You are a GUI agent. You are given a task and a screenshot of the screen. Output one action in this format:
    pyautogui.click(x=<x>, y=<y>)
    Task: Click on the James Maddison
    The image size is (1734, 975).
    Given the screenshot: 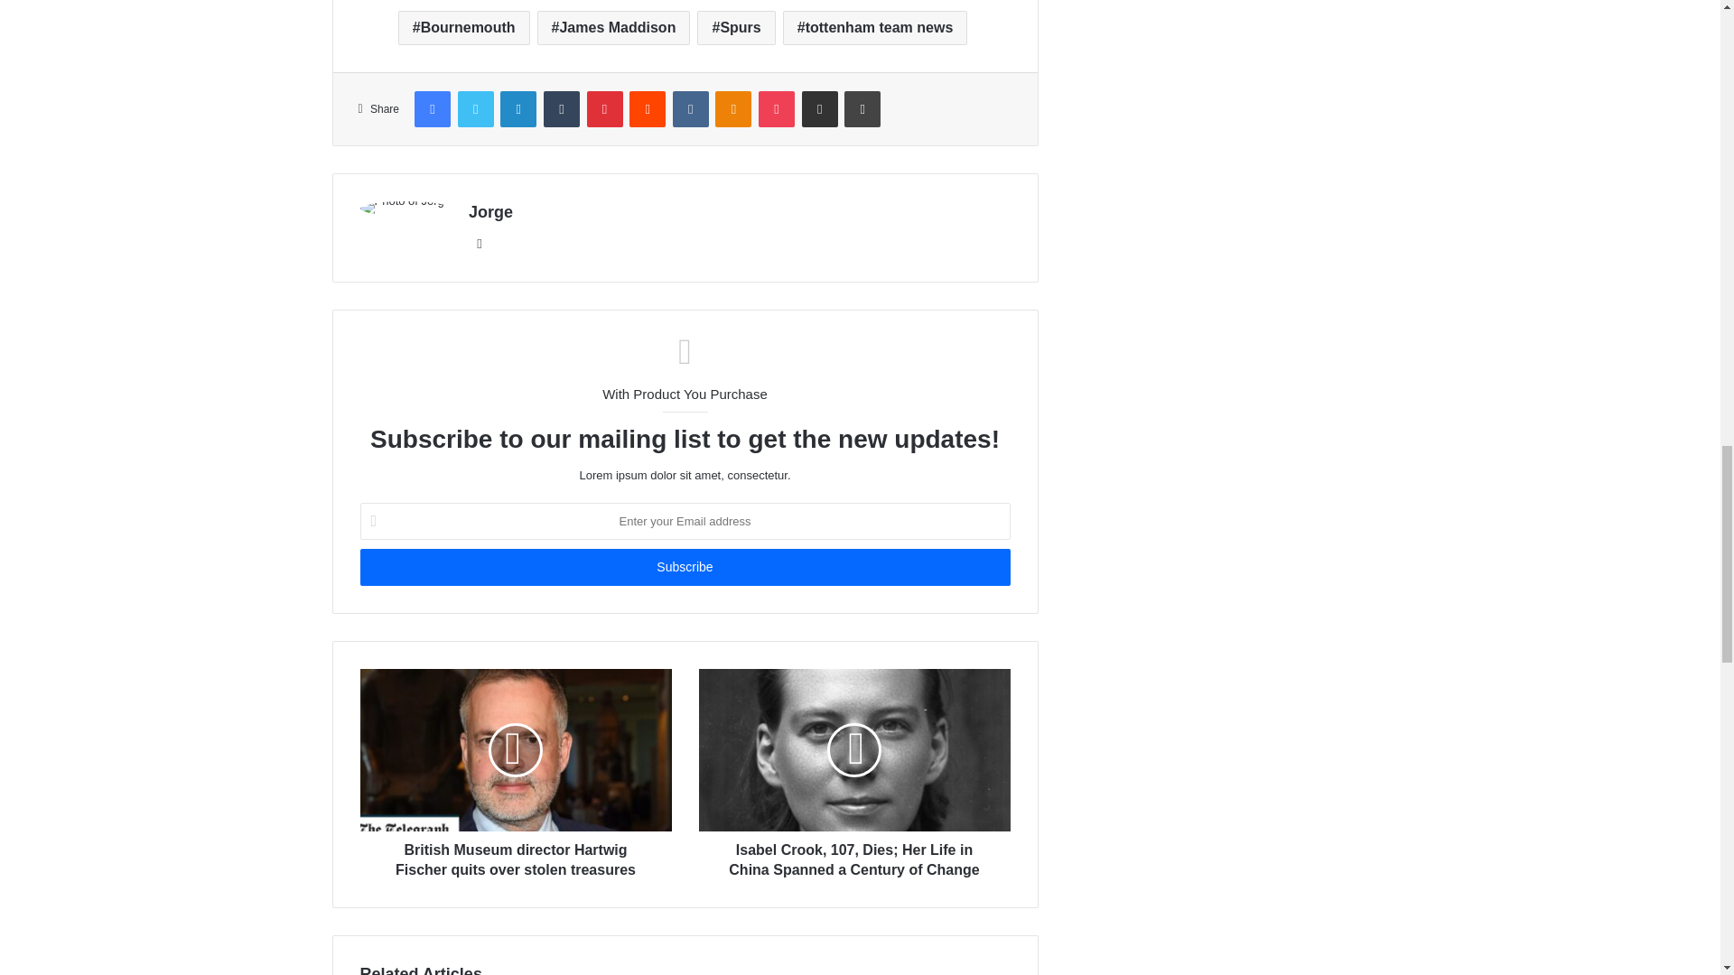 What is the action you would take?
    pyautogui.click(x=614, y=27)
    